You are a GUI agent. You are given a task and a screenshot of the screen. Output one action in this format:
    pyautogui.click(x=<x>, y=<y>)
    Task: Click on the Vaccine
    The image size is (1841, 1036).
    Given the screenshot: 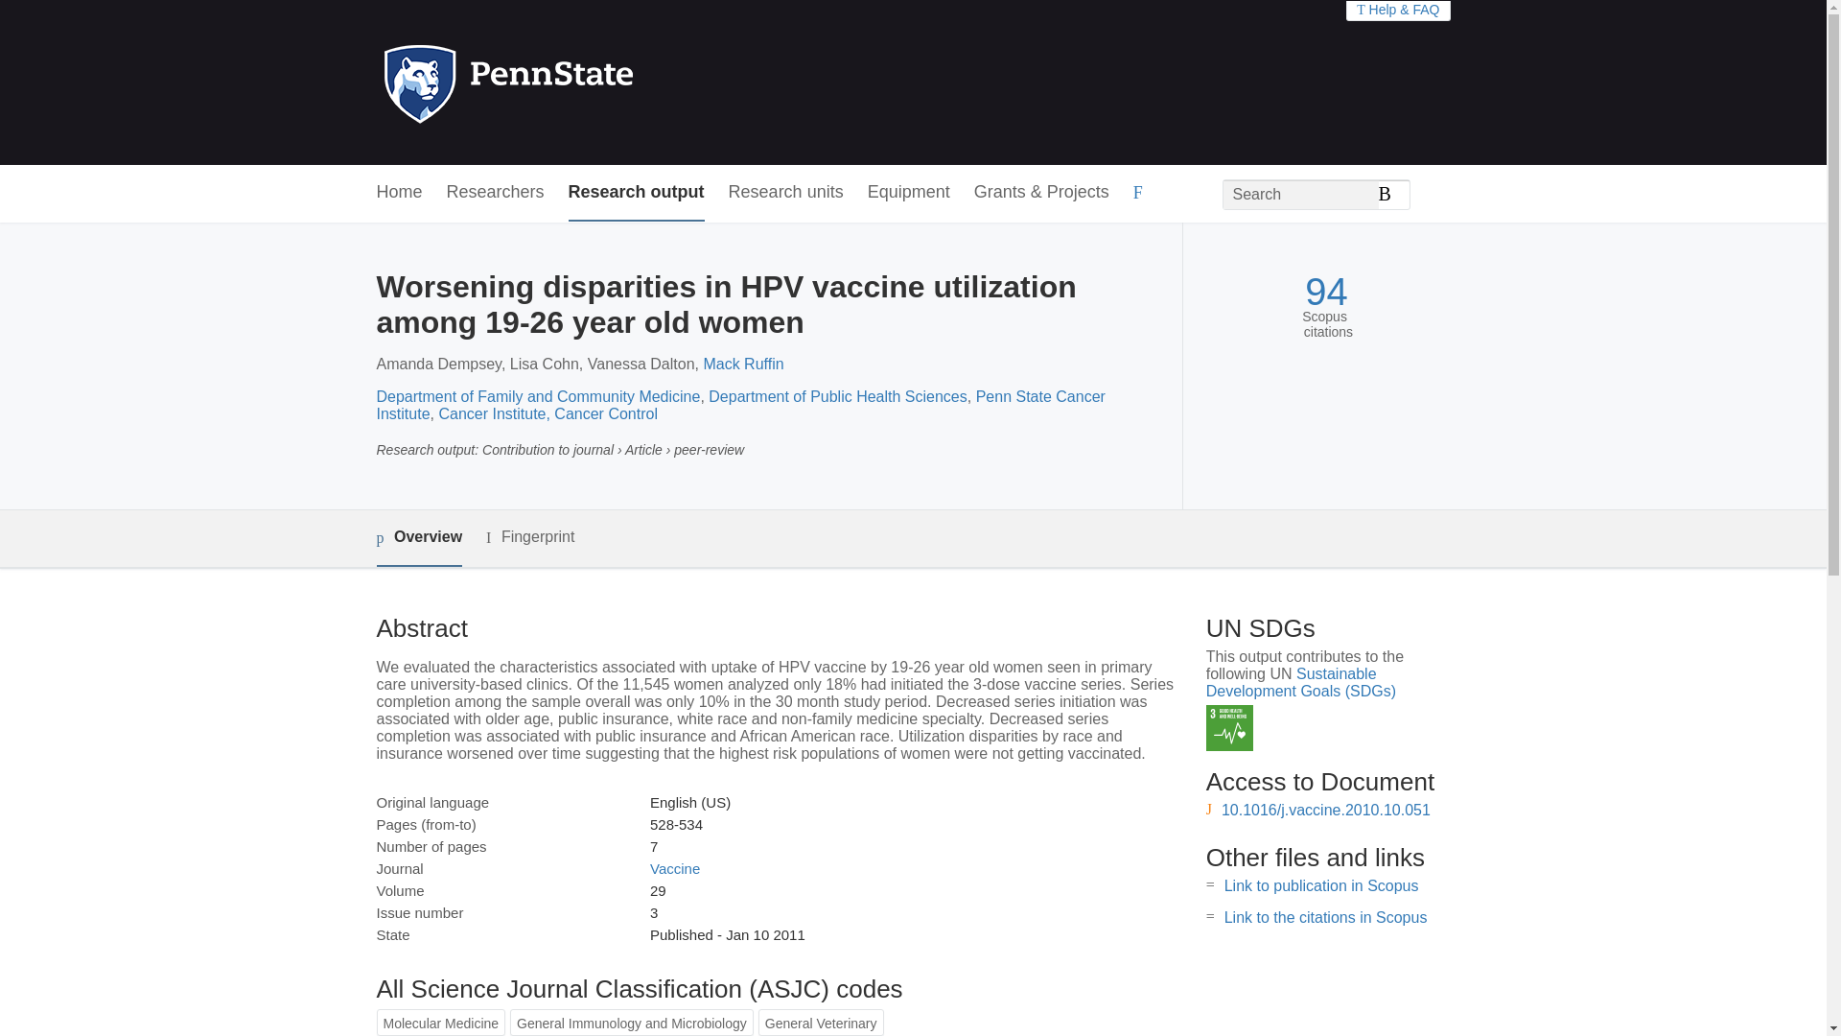 What is the action you would take?
    pyautogui.click(x=674, y=868)
    